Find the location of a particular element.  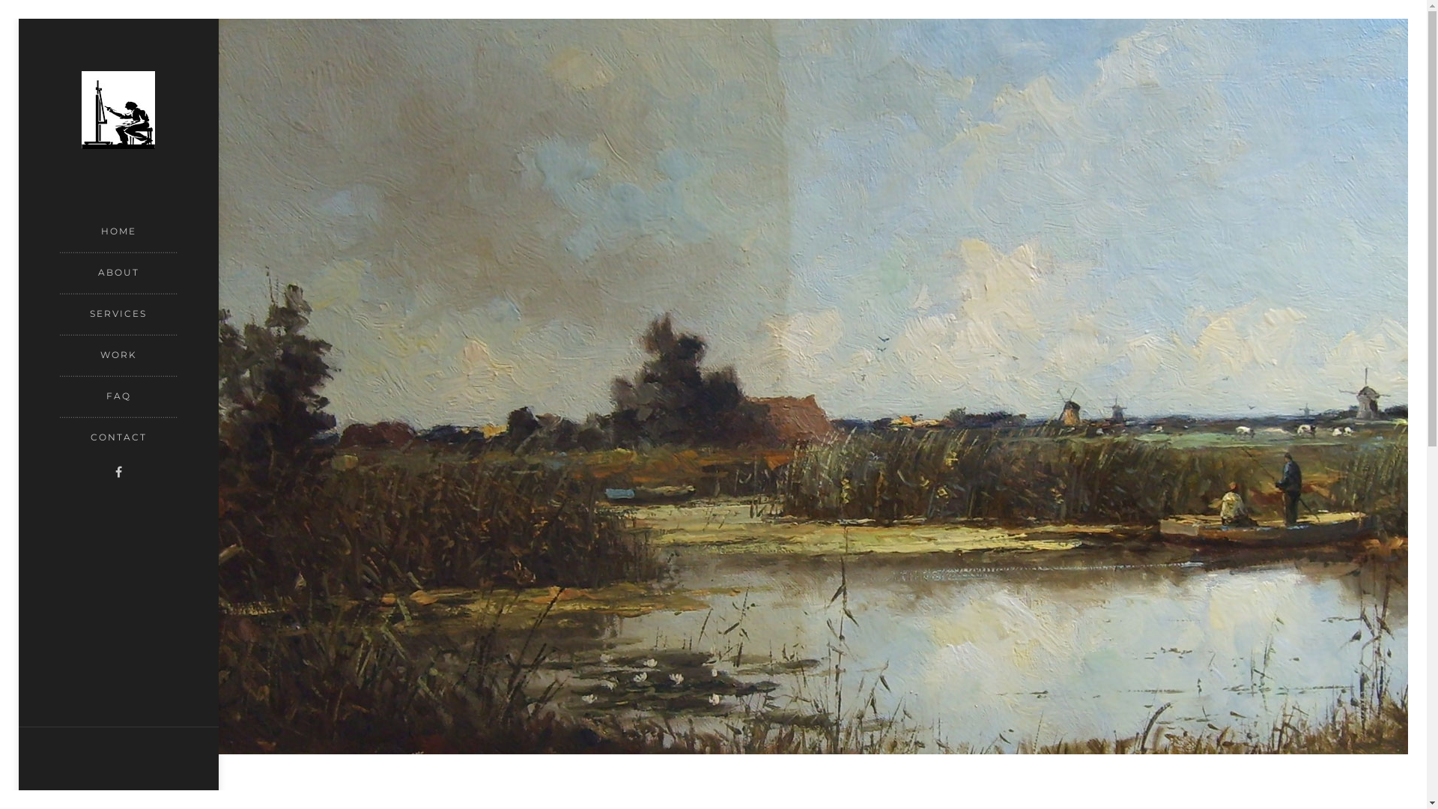

SERVICES is located at coordinates (118, 316).